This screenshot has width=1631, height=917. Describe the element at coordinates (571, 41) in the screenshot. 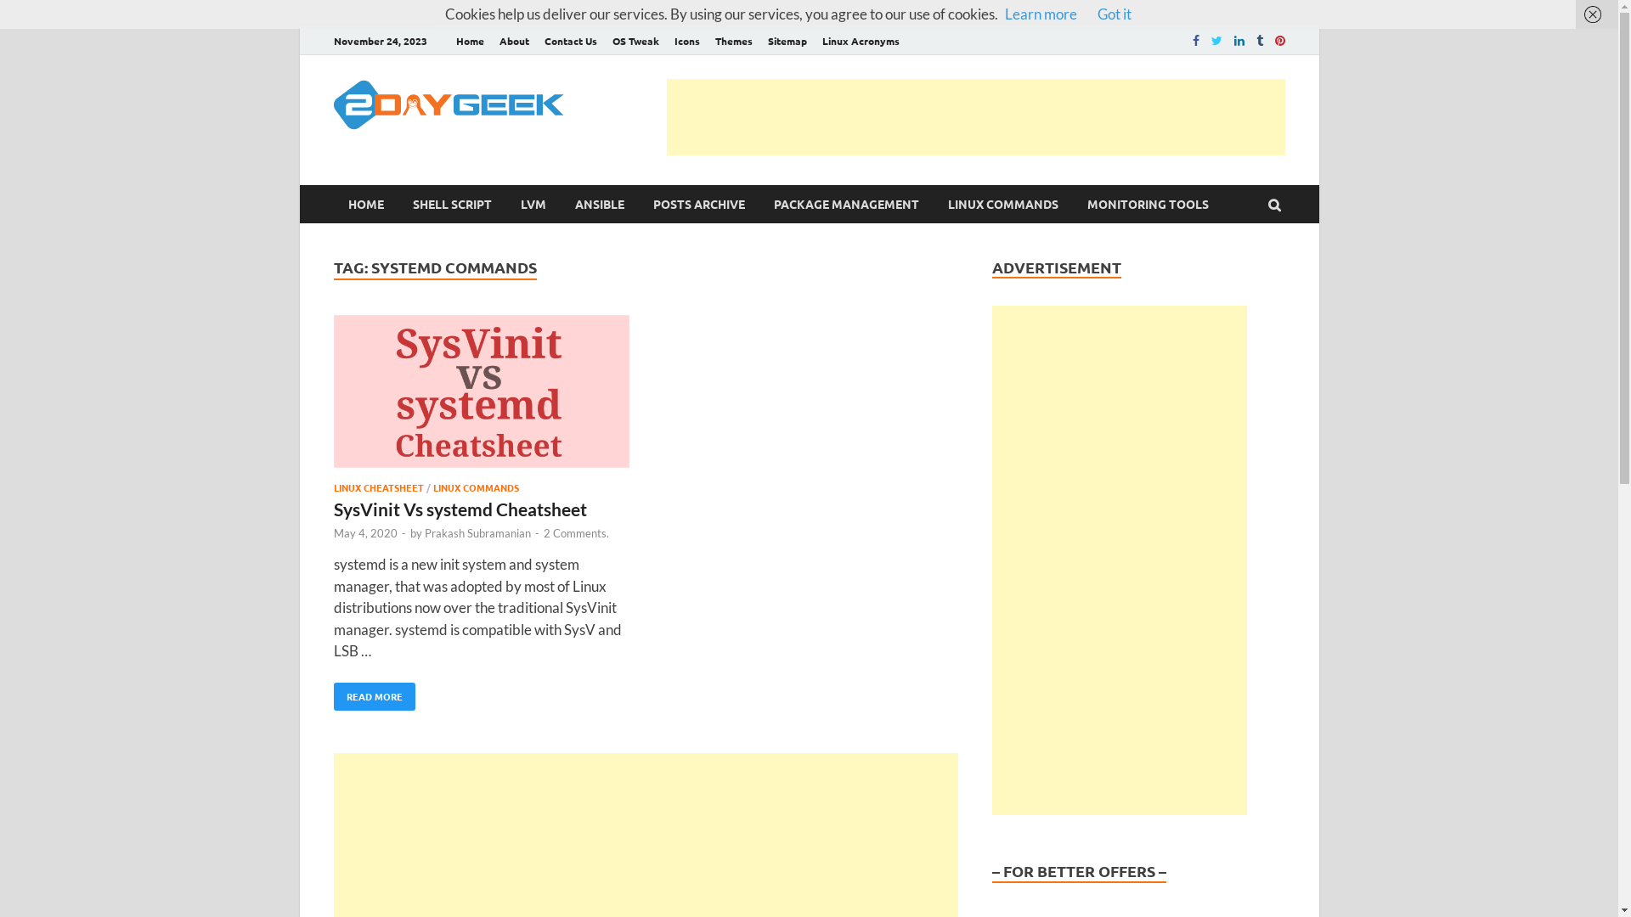

I see `Contact Us` at that location.